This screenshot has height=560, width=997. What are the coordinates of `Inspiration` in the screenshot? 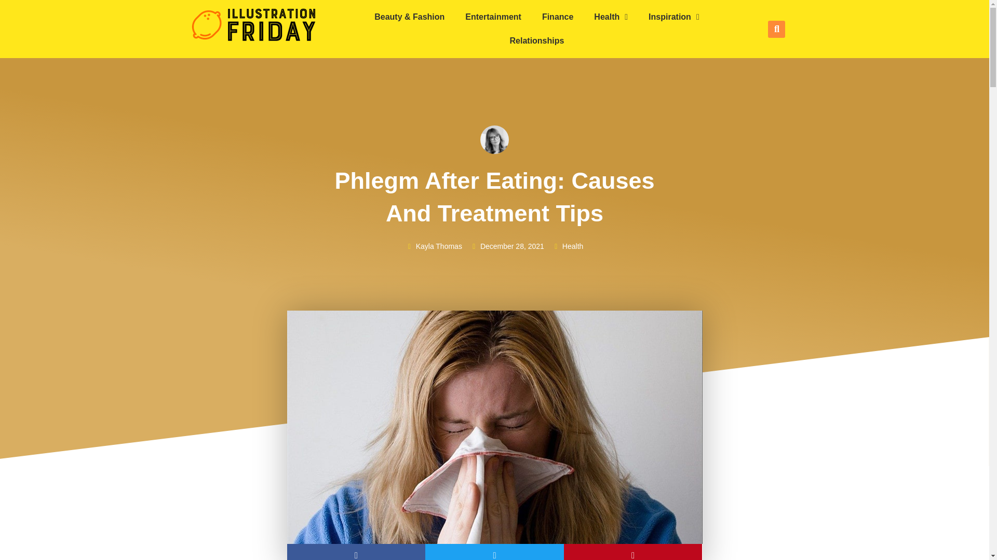 It's located at (674, 17).